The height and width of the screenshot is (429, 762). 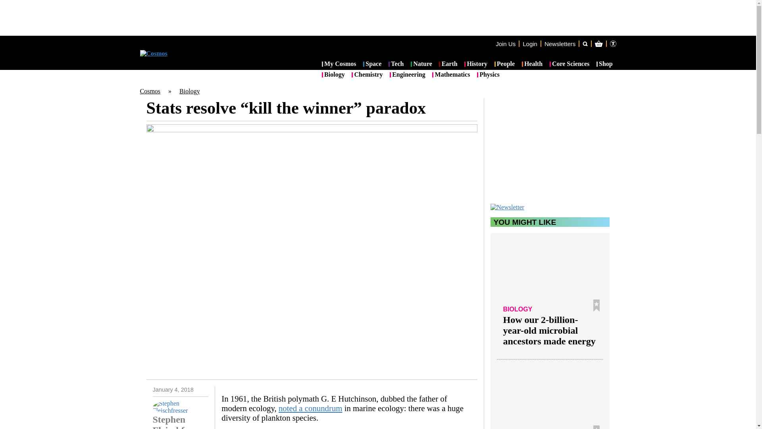 I want to click on My Cosmos, so click(x=339, y=64).